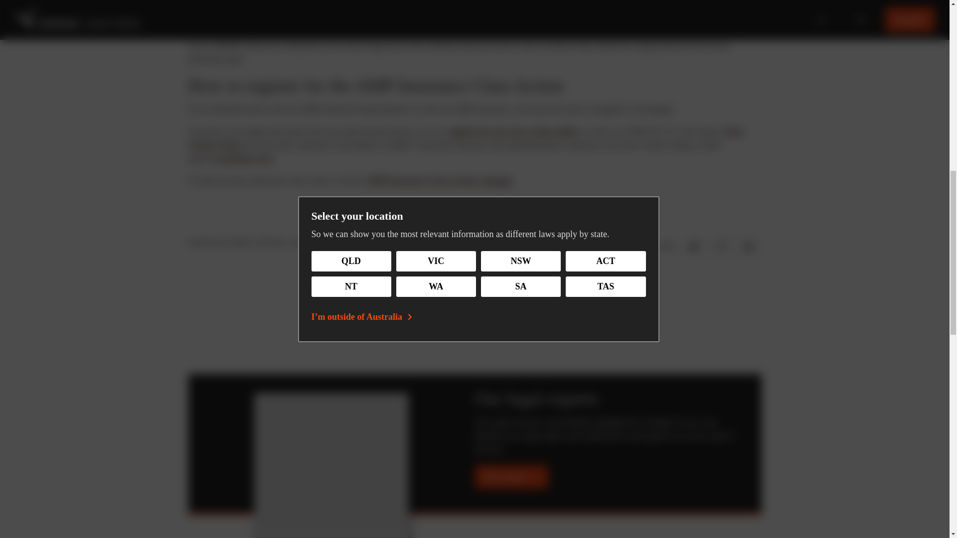 The image size is (957, 538). What do you see at coordinates (467, 138) in the screenshot?
I see `Class Actions Team` at bounding box center [467, 138].